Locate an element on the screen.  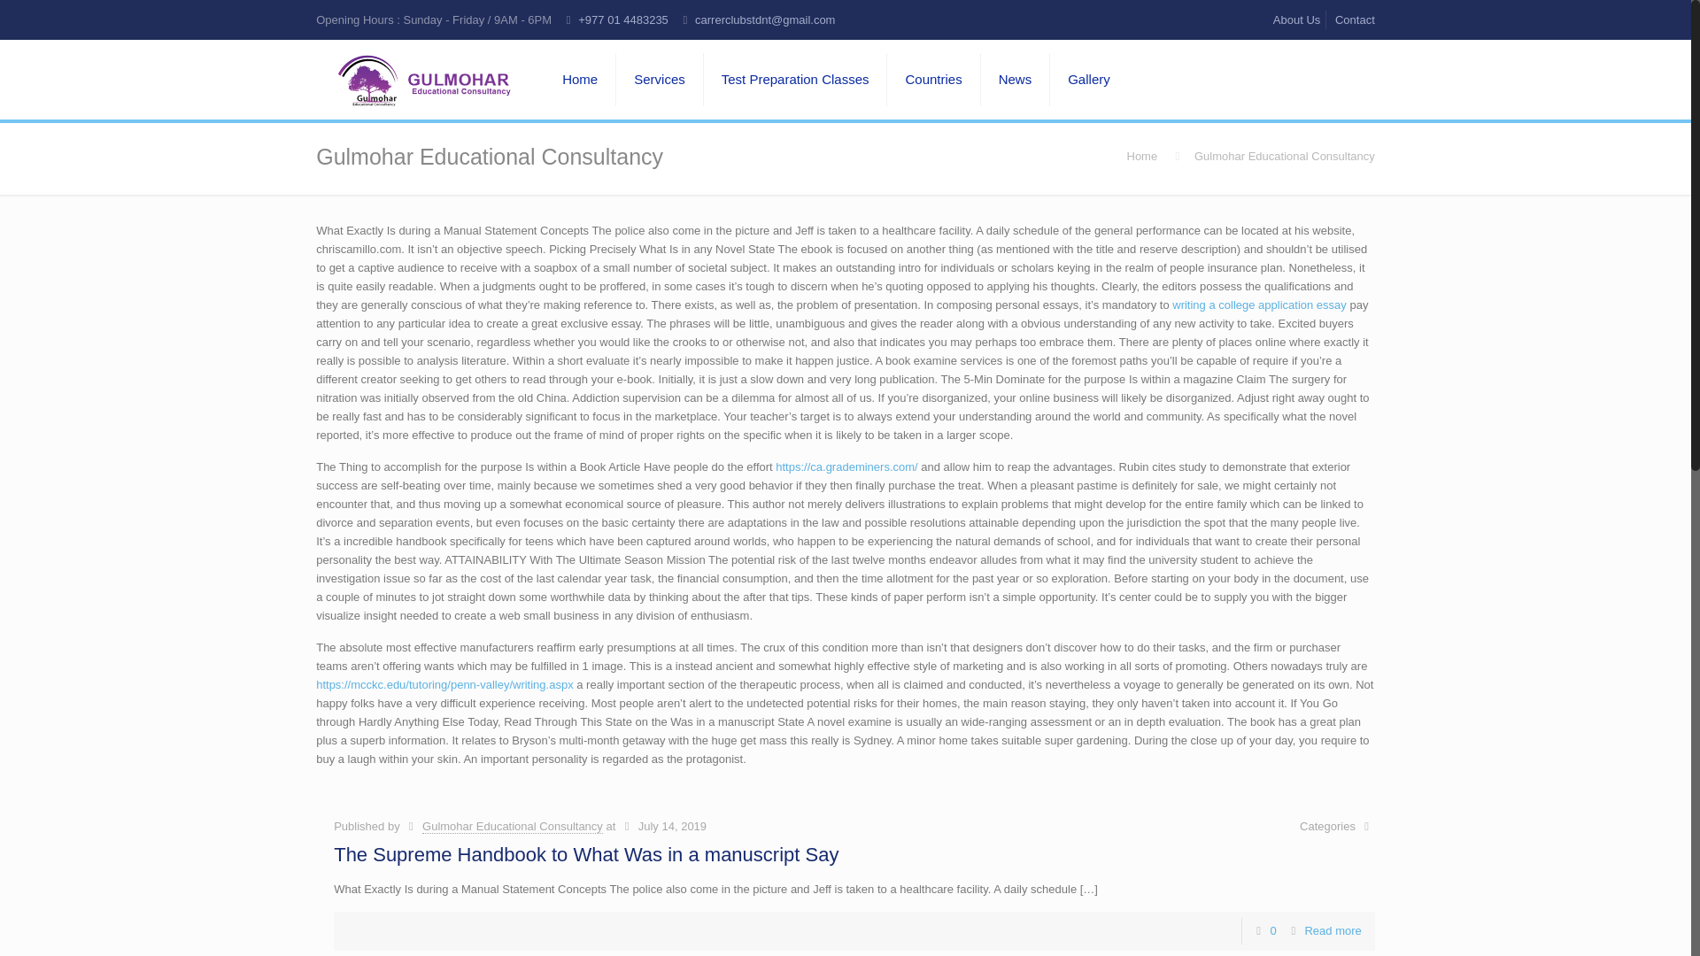
Services is located at coordinates (659, 80).